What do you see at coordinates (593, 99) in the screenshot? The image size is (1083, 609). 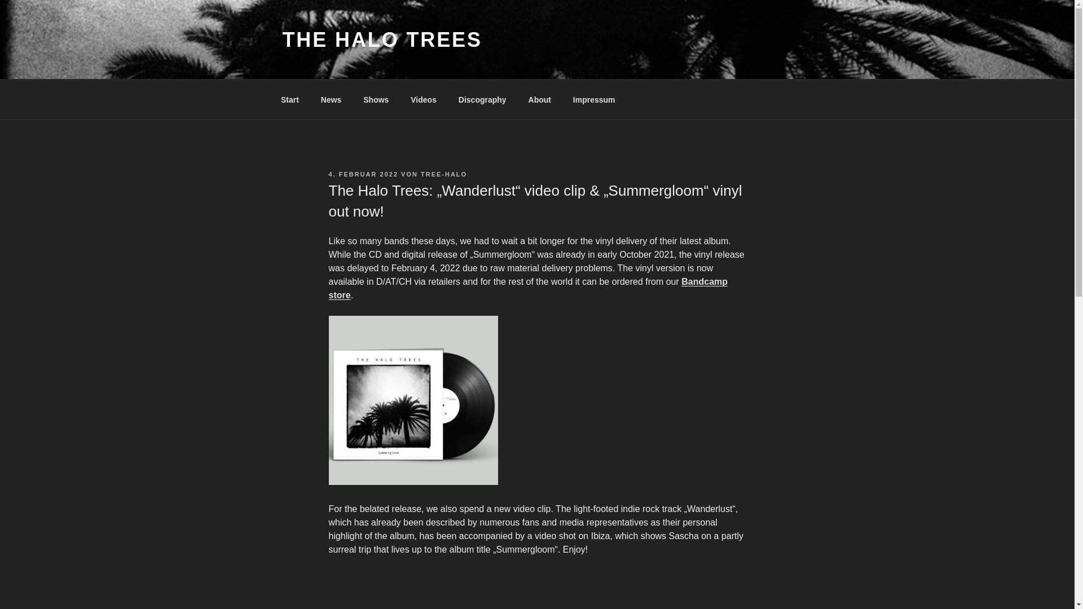 I see `Impressum` at bounding box center [593, 99].